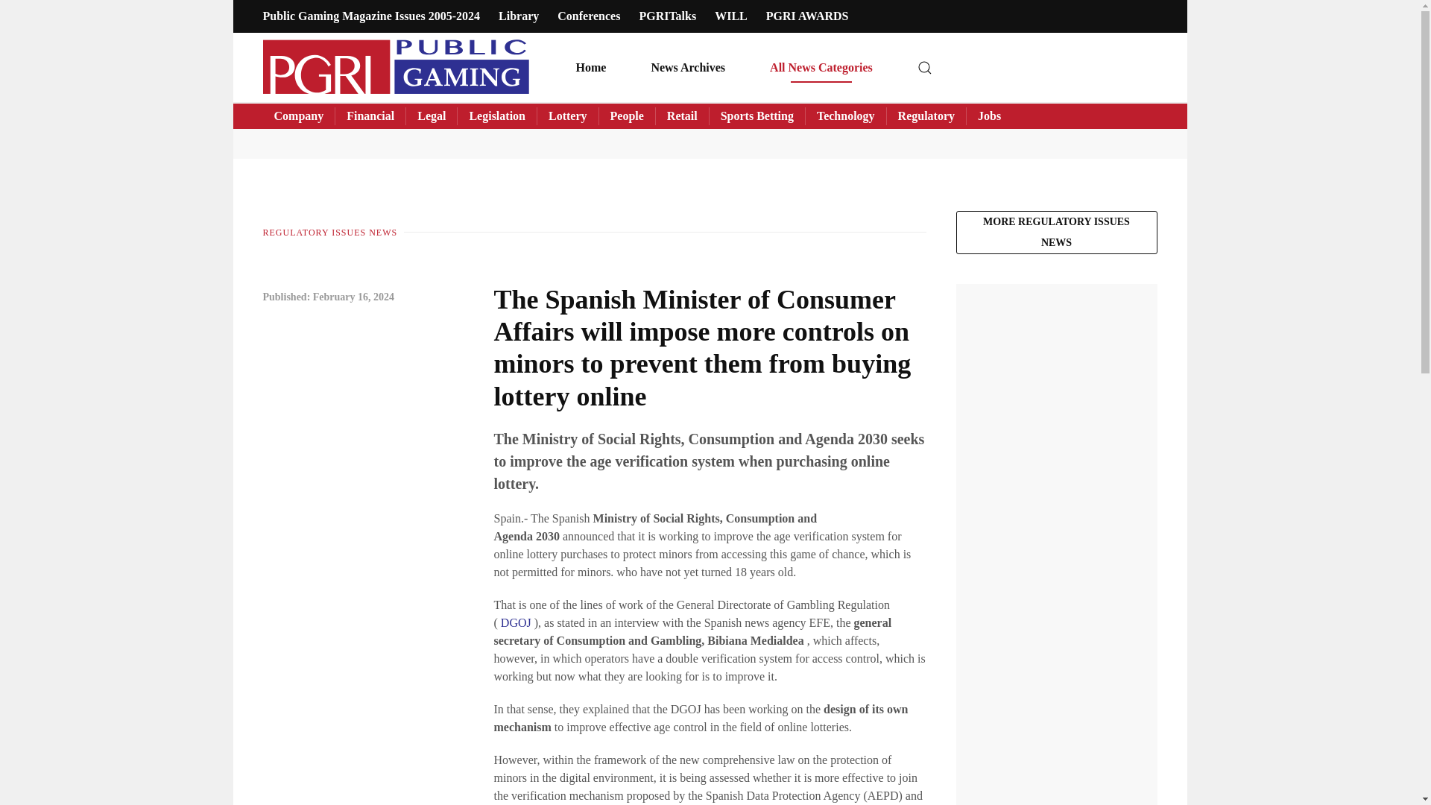 This screenshot has height=805, width=1431. Describe the element at coordinates (821, 67) in the screenshot. I see `All News Categories` at that location.